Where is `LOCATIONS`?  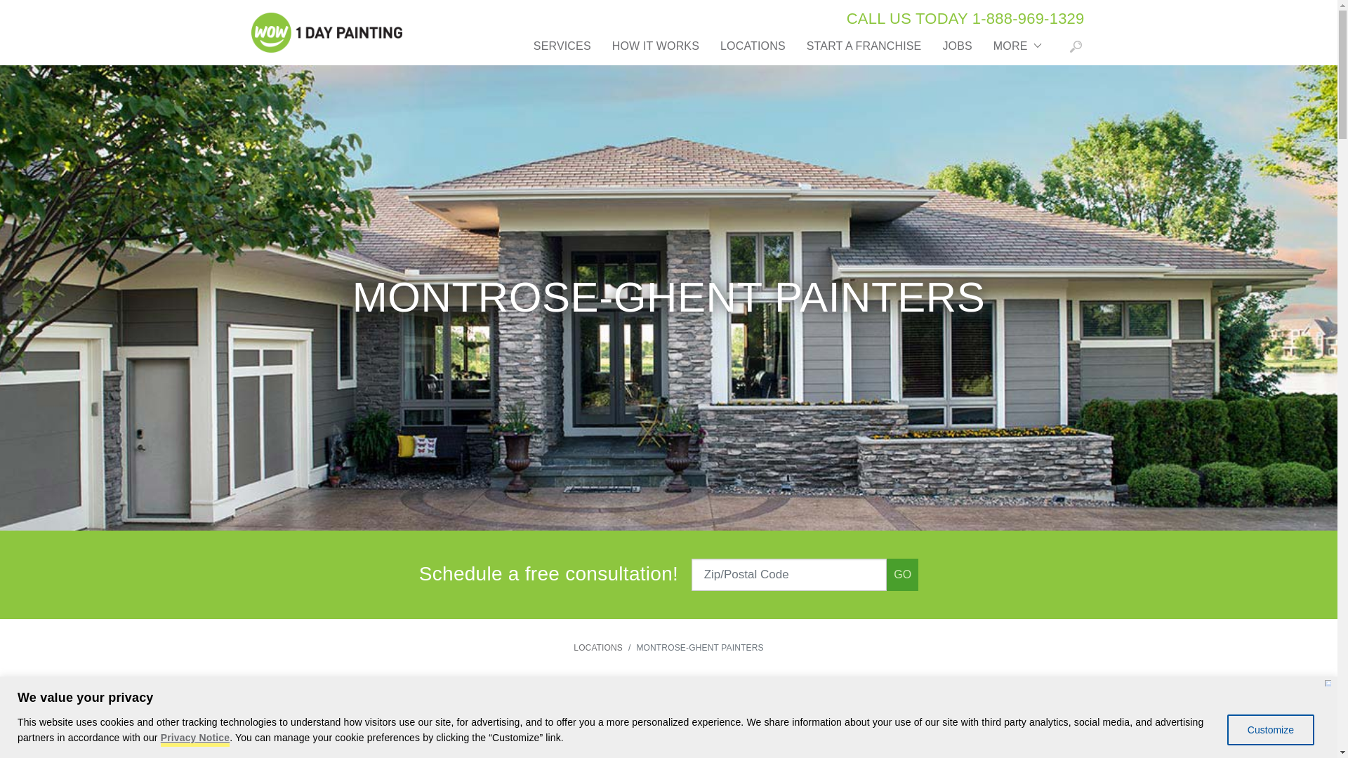 LOCATIONS is located at coordinates (753, 51).